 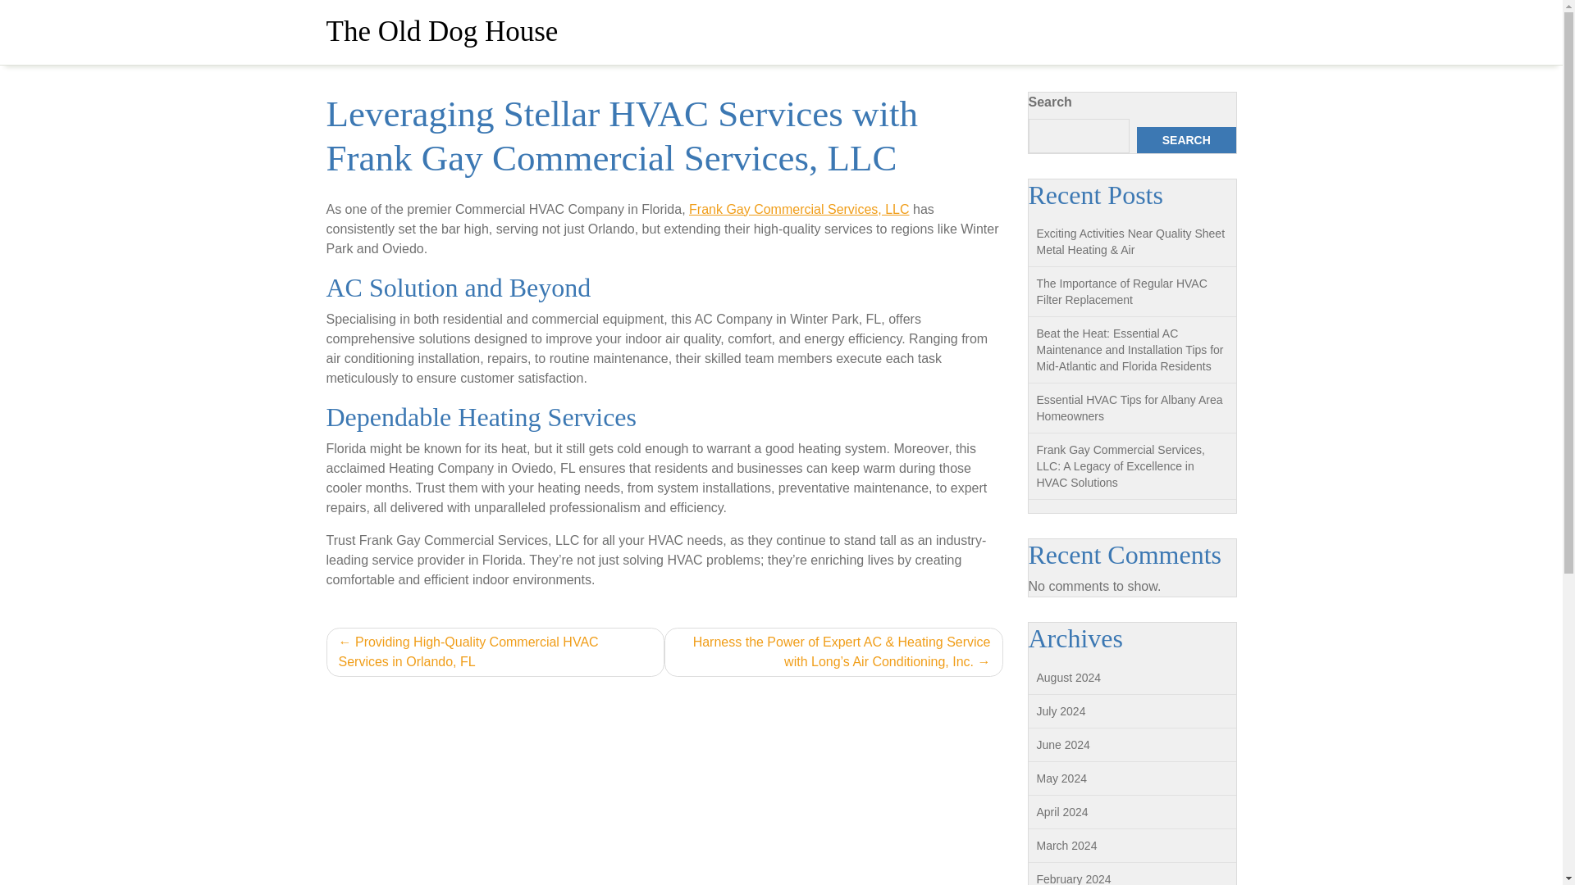 What do you see at coordinates (1063, 744) in the screenshot?
I see `June 2024` at bounding box center [1063, 744].